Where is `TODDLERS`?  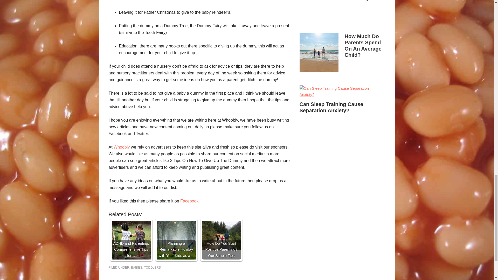 TODDLERS is located at coordinates (152, 267).